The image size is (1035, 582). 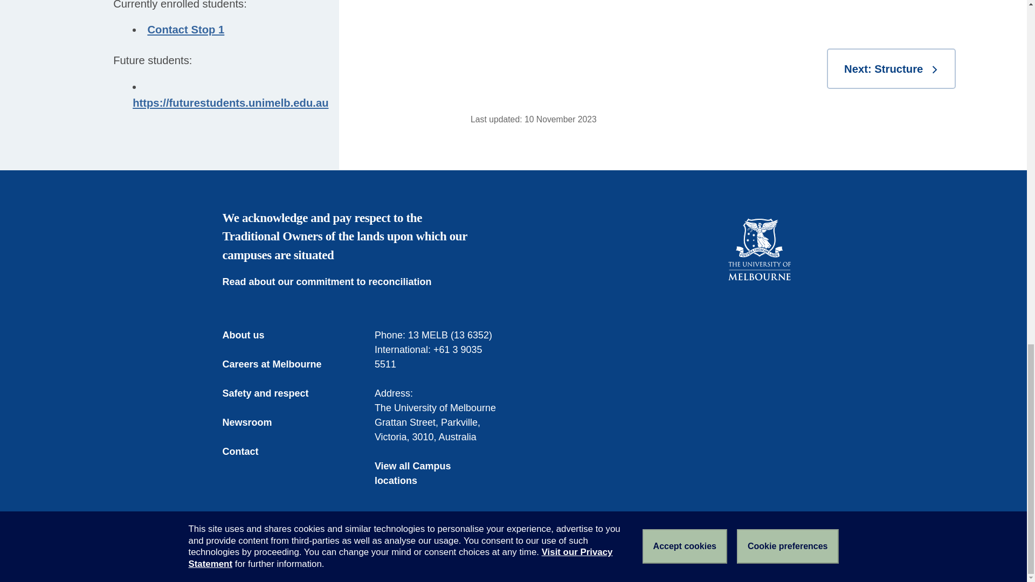 I want to click on About us, so click(x=251, y=335).